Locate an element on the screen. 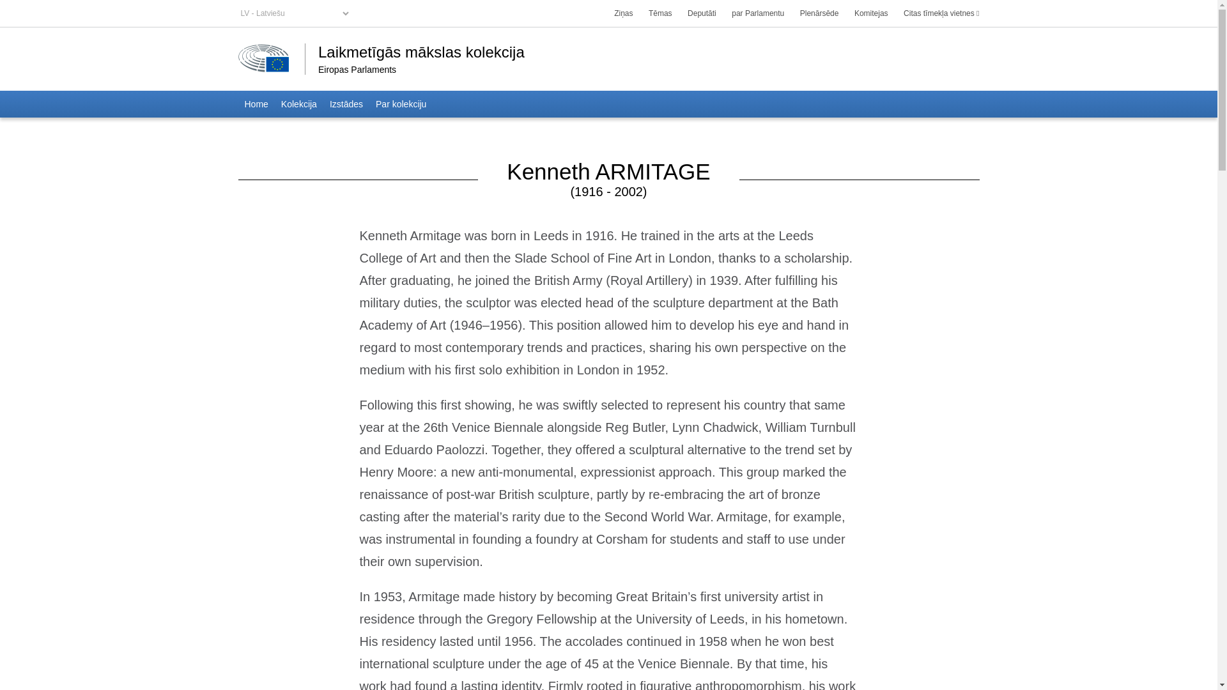 This screenshot has height=690, width=1227. Eiropas Parlaments is located at coordinates (423, 69).